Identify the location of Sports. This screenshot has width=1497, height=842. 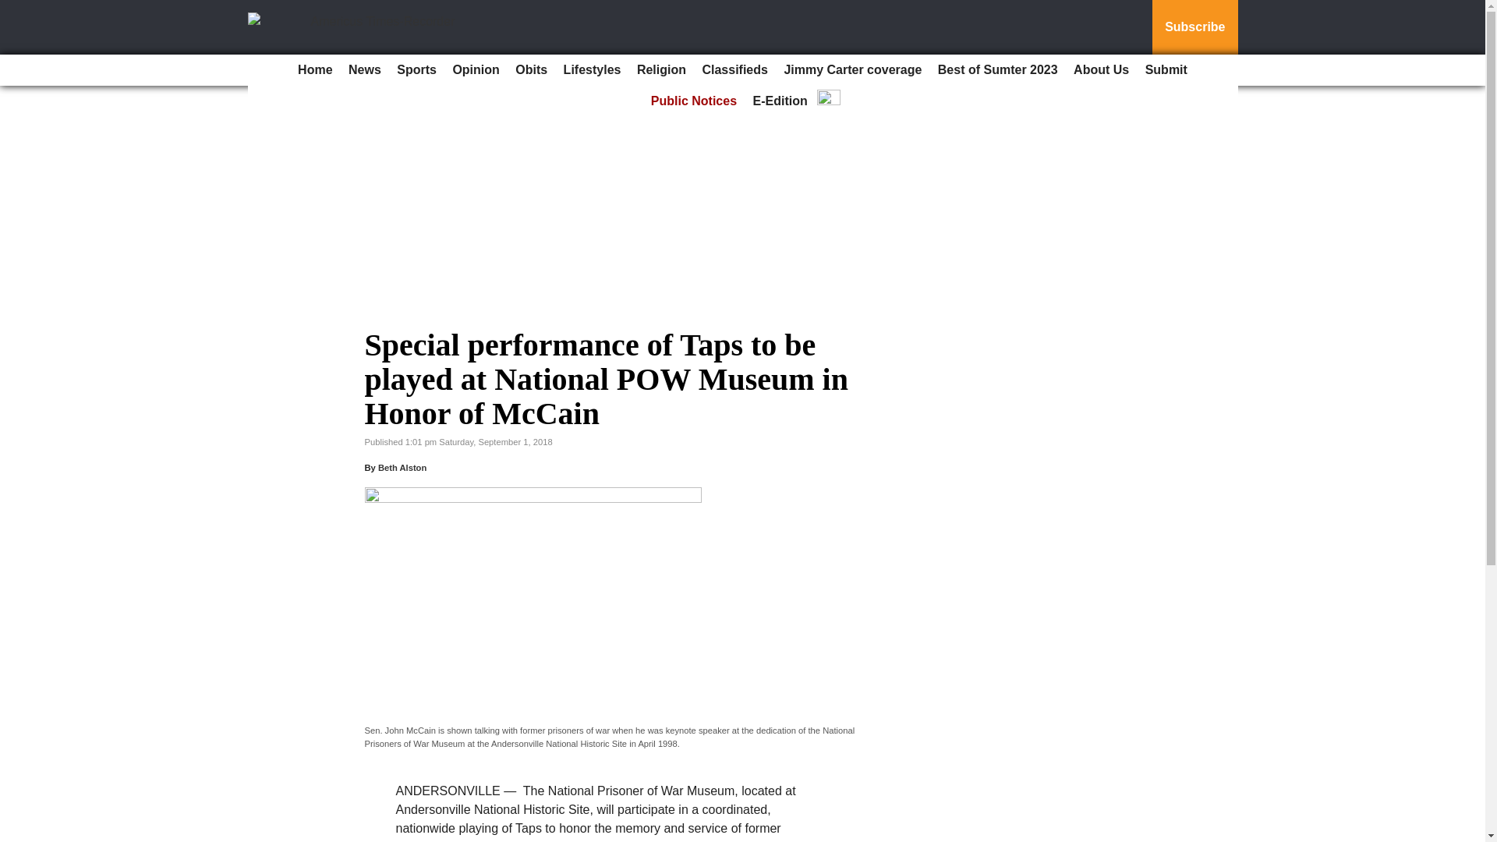
(416, 70).